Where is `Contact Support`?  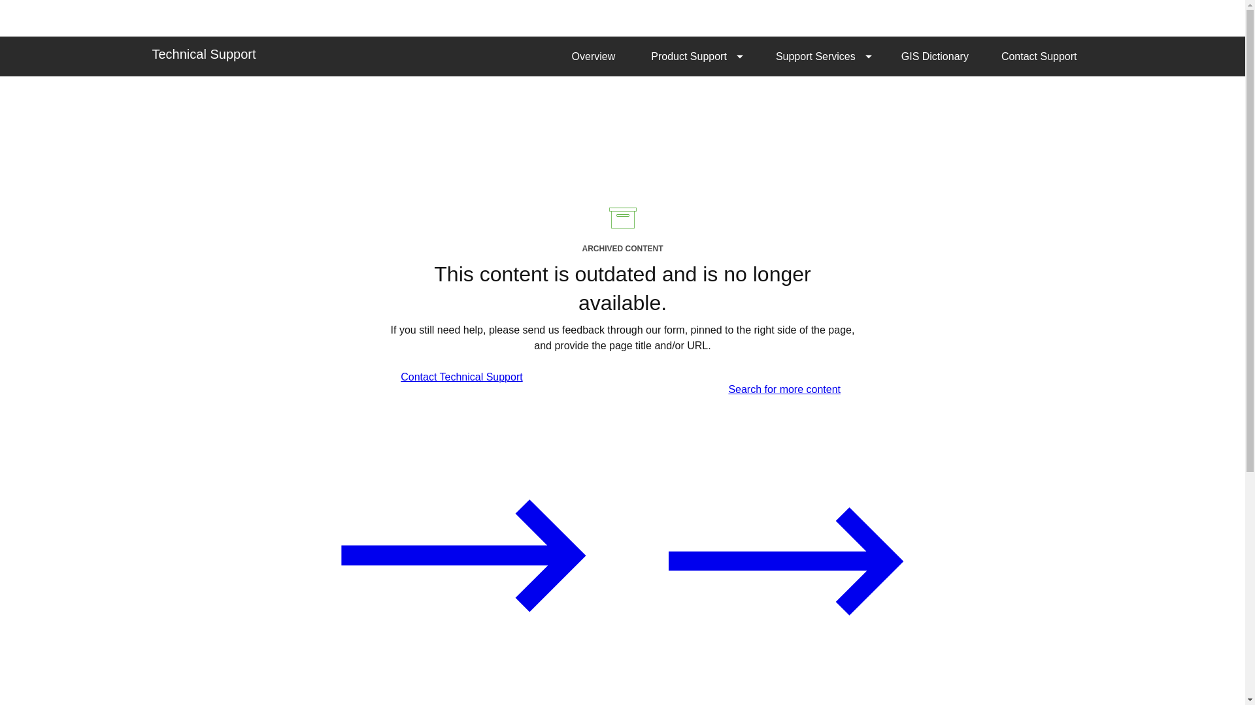 Contact Support is located at coordinates (1039, 56).